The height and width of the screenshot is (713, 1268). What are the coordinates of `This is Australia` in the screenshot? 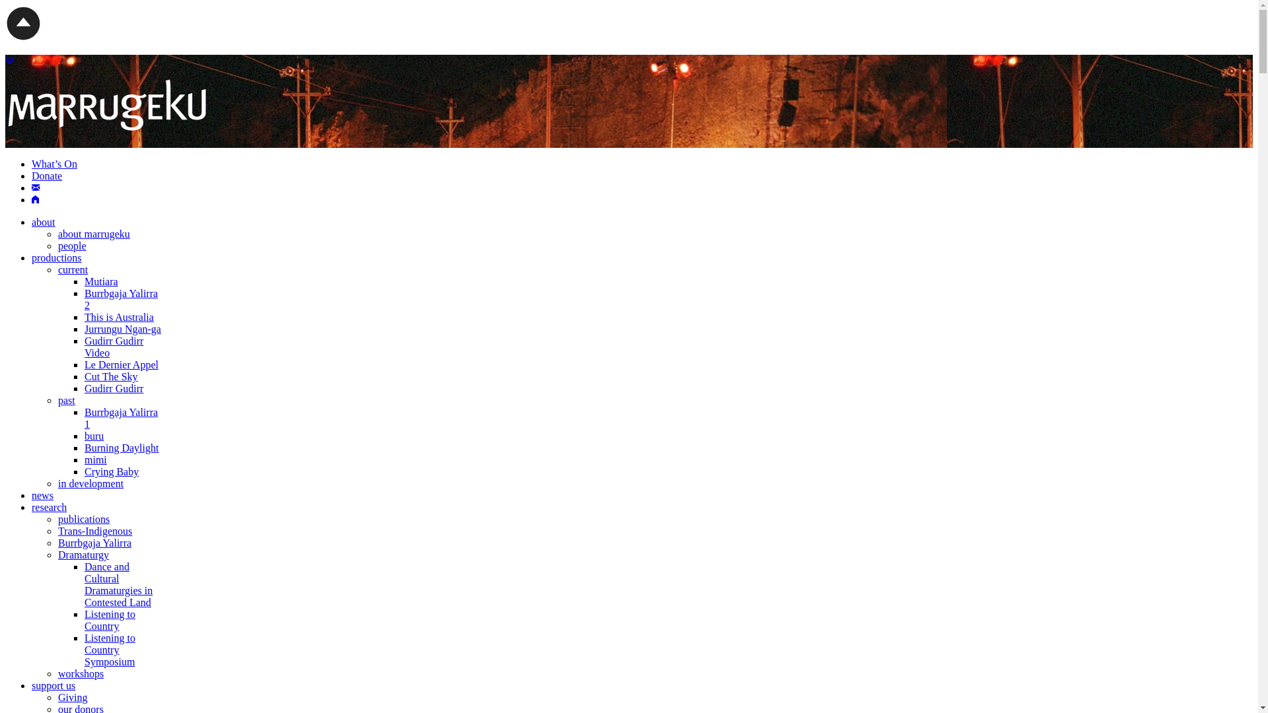 It's located at (119, 317).